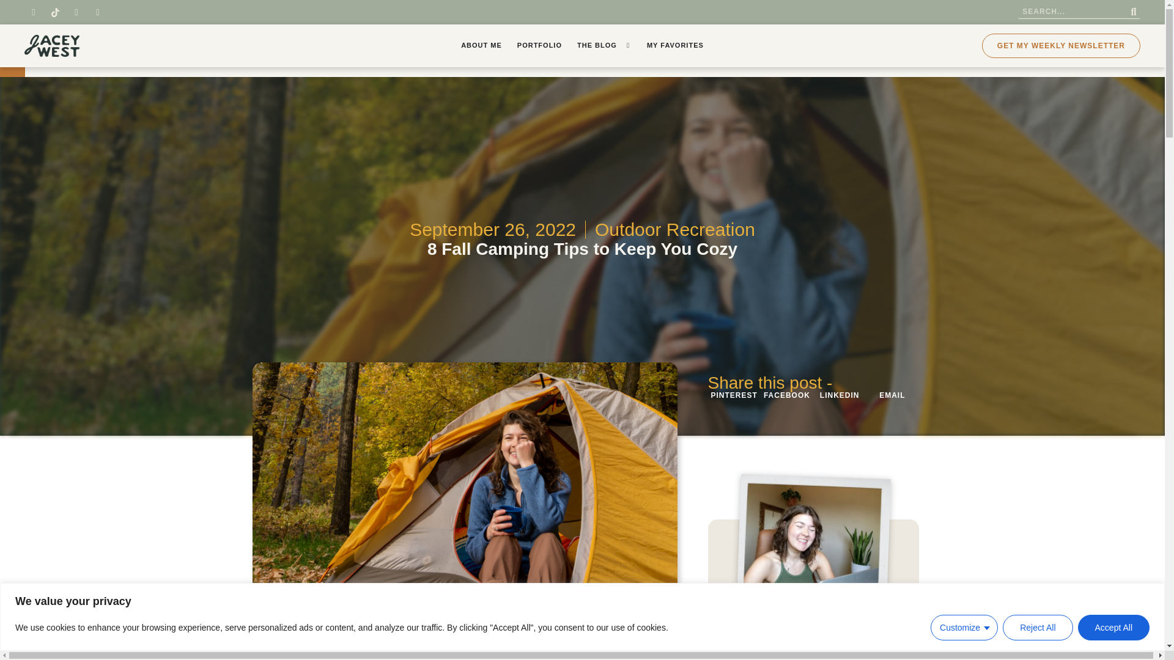  I want to click on Customize, so click(964, 627).